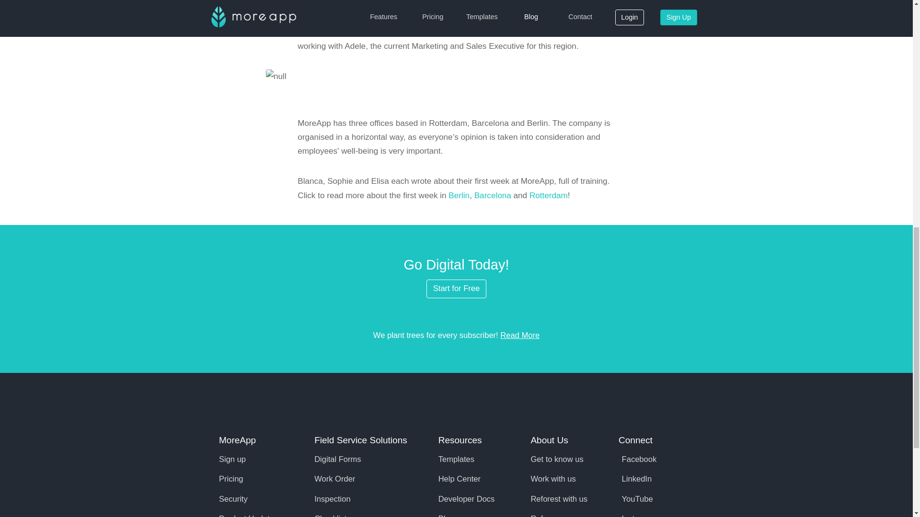 This screenshot has width=920, height=517. Describe the element at coordinates (467, 499) in the screenshot. I see `Developer Docs` at that location.